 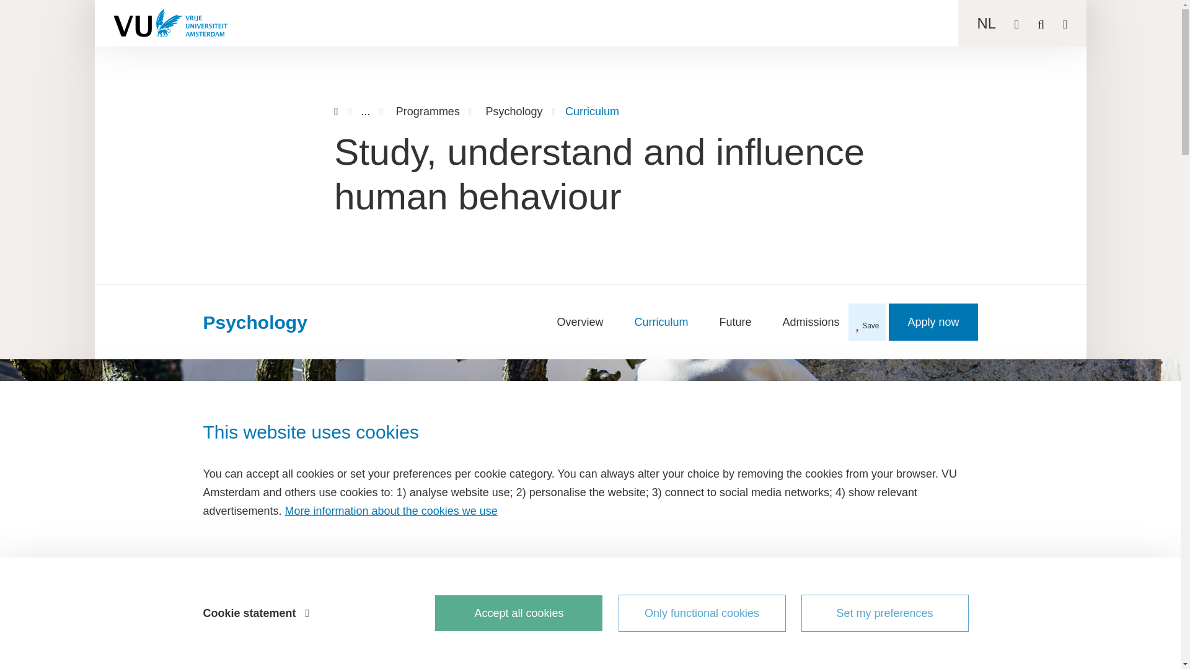 What do you see at coordinates (580, 322) in the screenshot?
I see `Overview` at bounding box center [580, 322].